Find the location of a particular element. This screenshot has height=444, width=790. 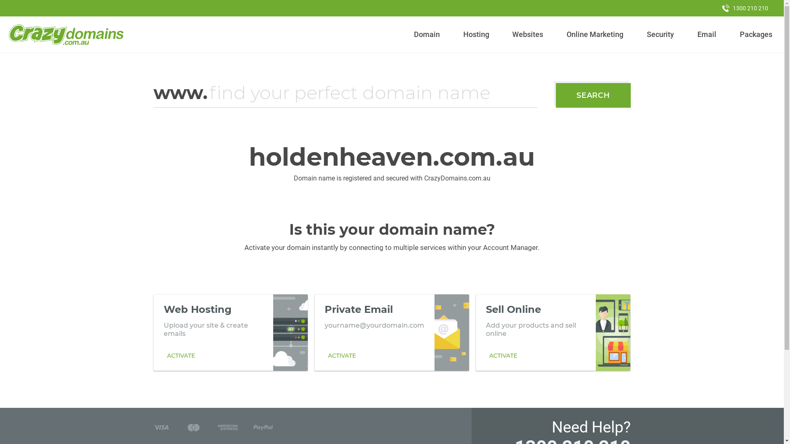

Private Email
yourname@yourdomain.com
ACTIVATE is located at coordinates (392, 333).